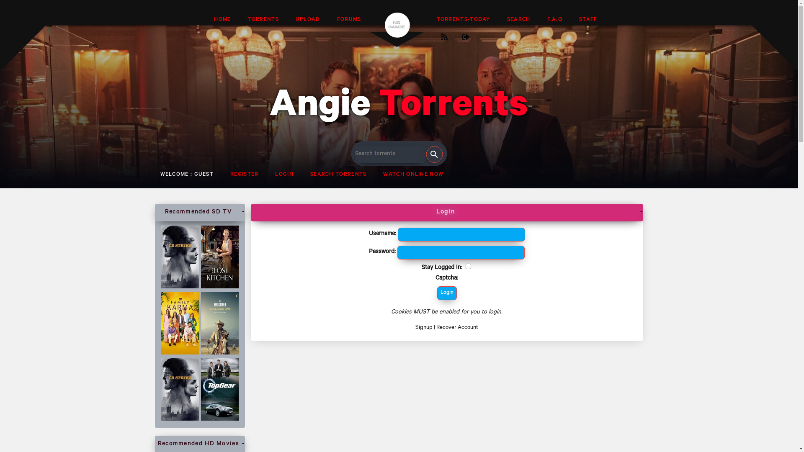 This screenshot has height=452, width=804. Describe the element at coordinates (338, 175) in the screenshot. I see `SEARCH TORRENTS` at that location.